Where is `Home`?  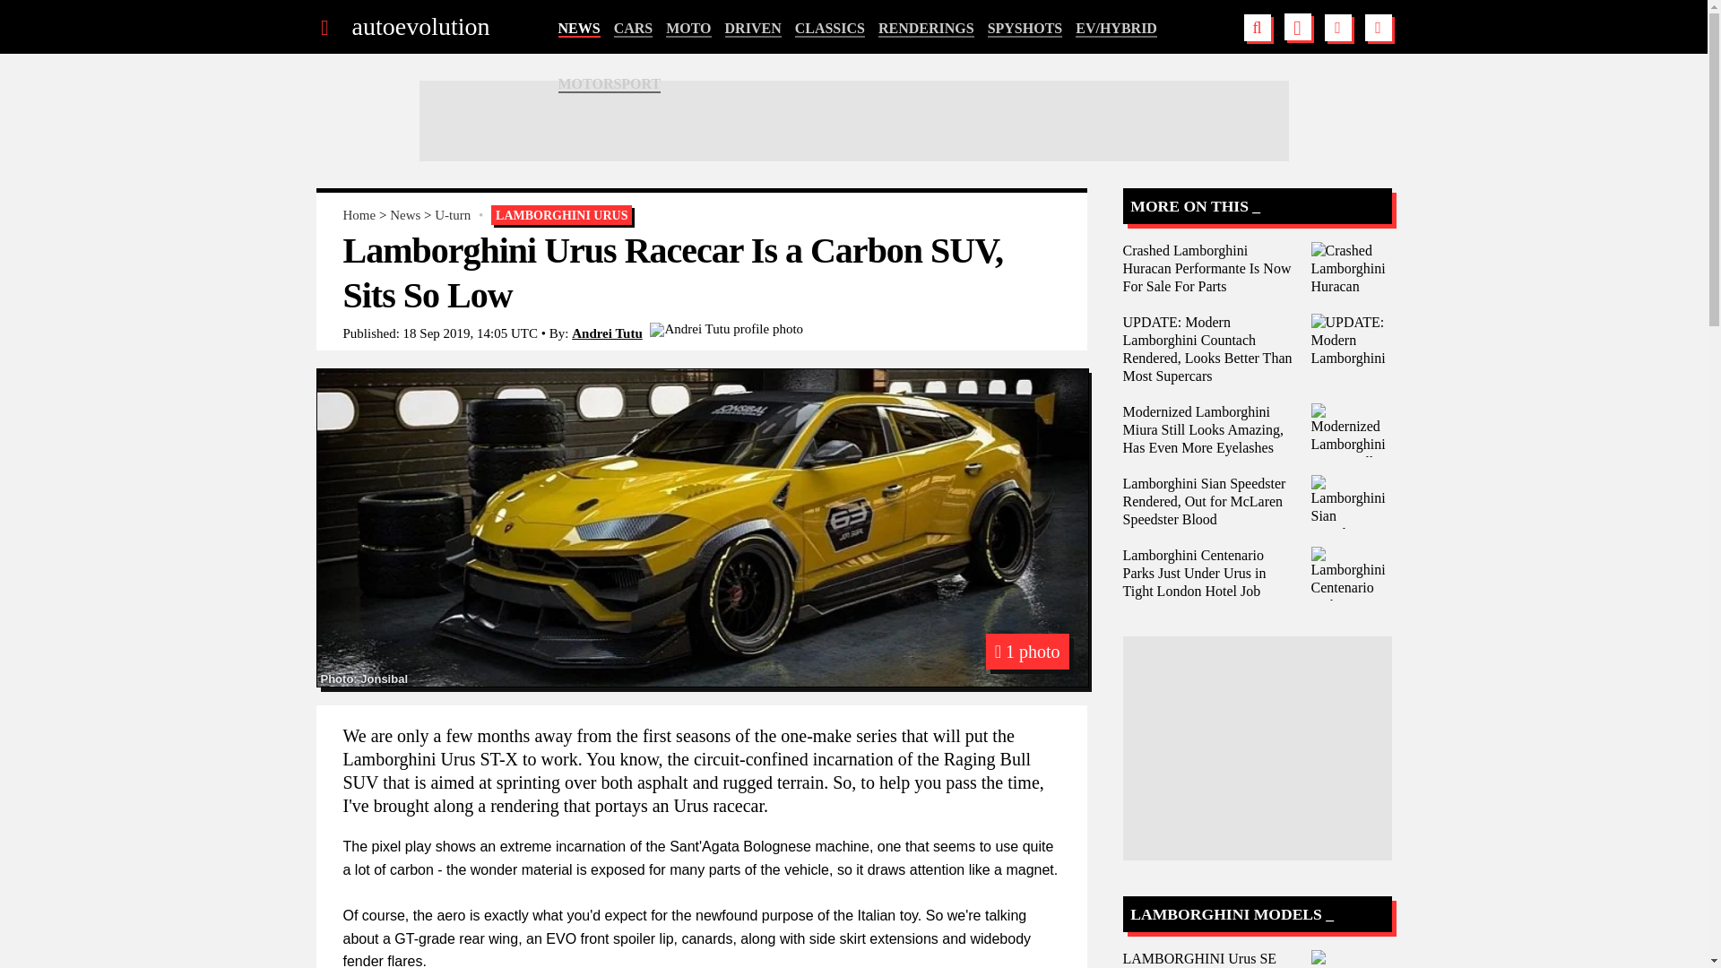
Home is located at coordinates (359, 215).